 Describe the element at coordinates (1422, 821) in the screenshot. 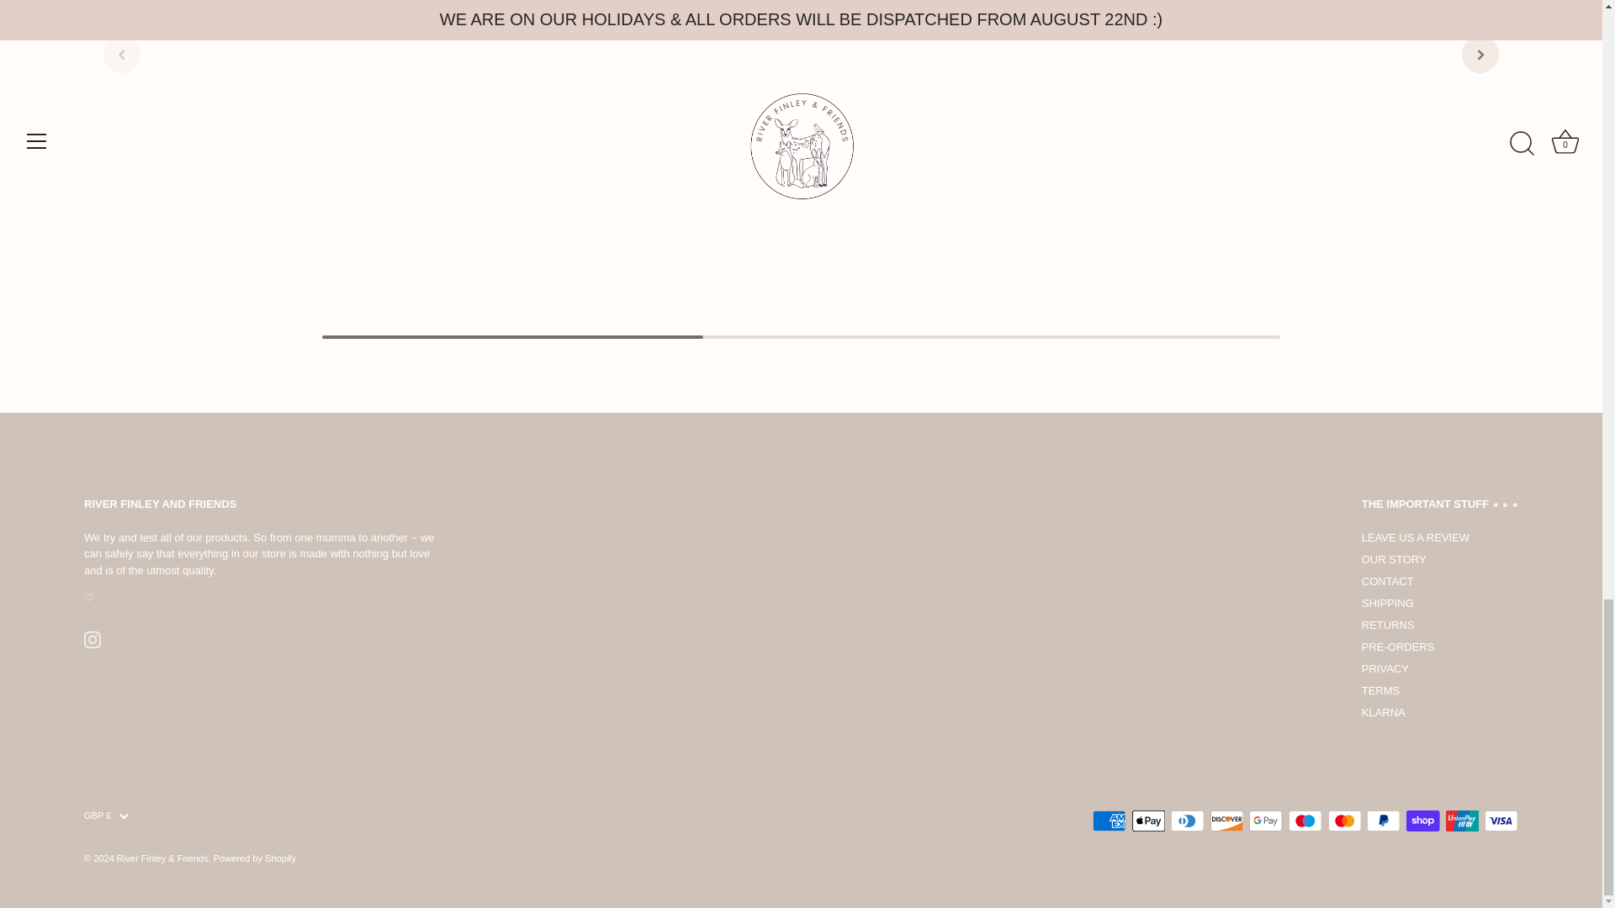

I see `Shop Pay` at that location.